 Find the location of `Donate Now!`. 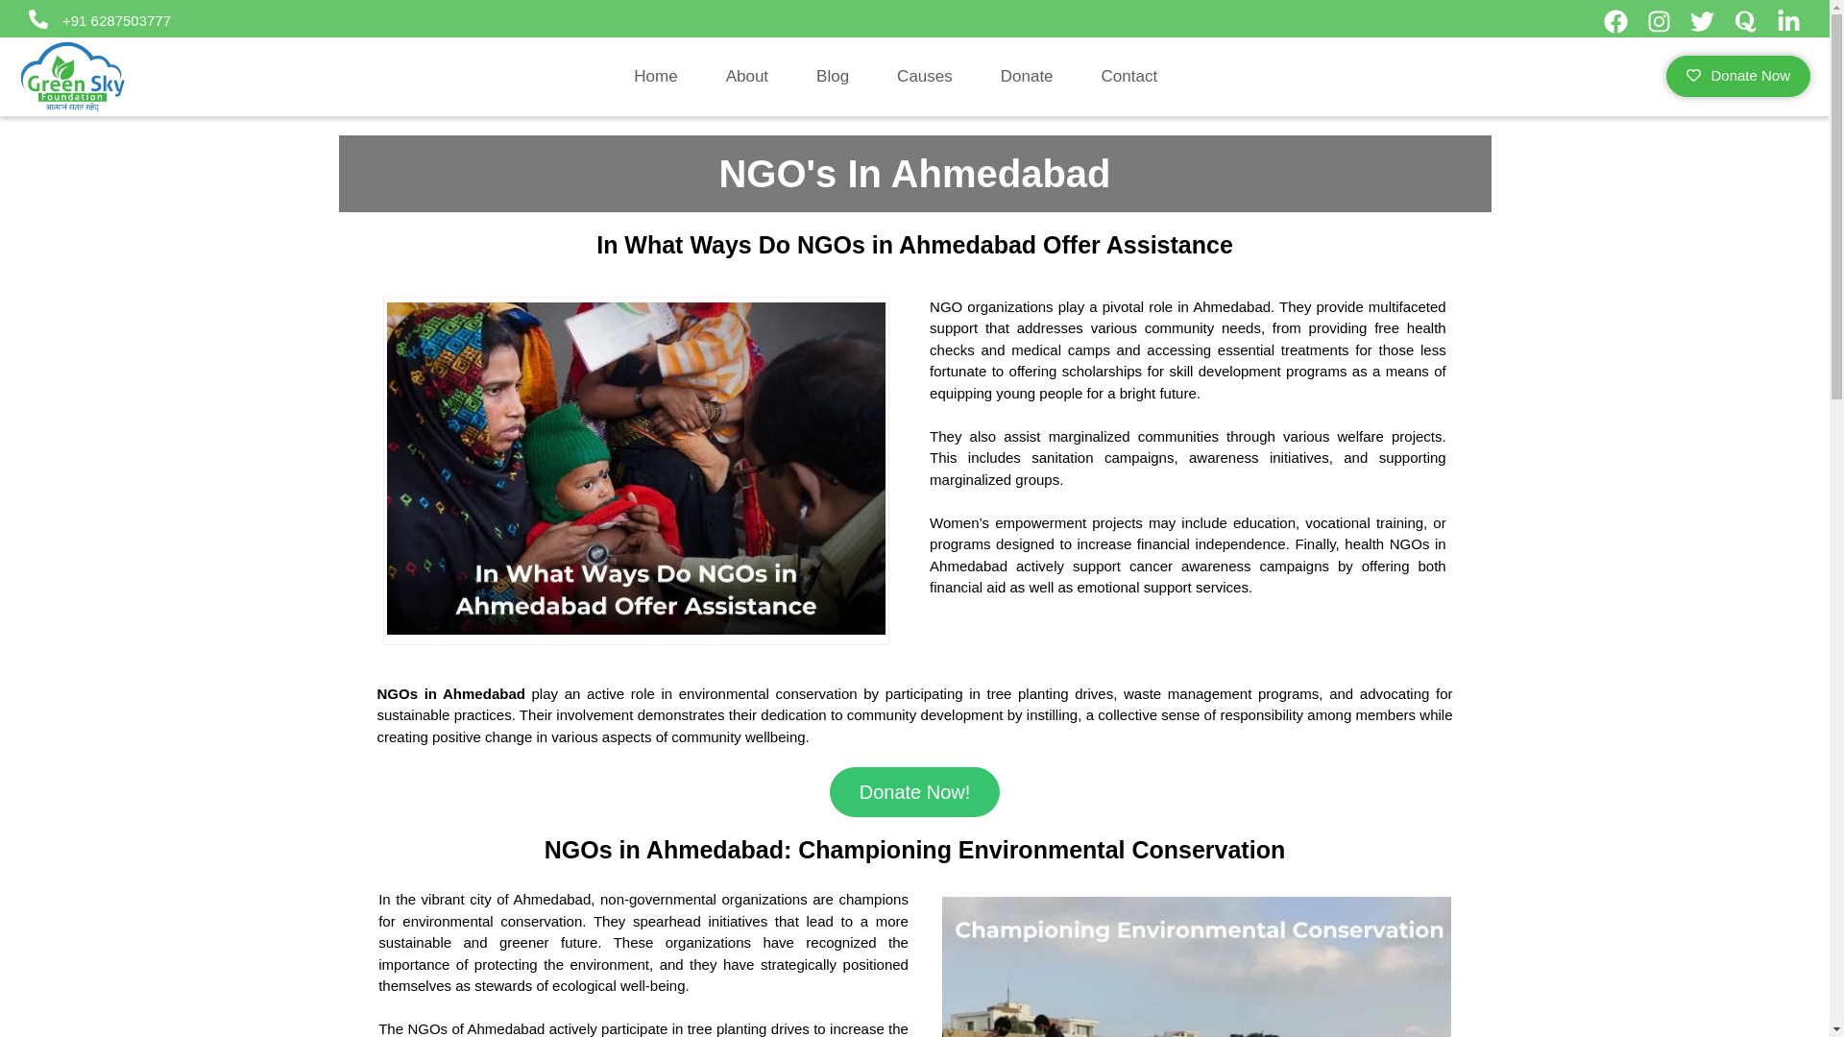

Donate Now! is located at coordinates (915, 792).